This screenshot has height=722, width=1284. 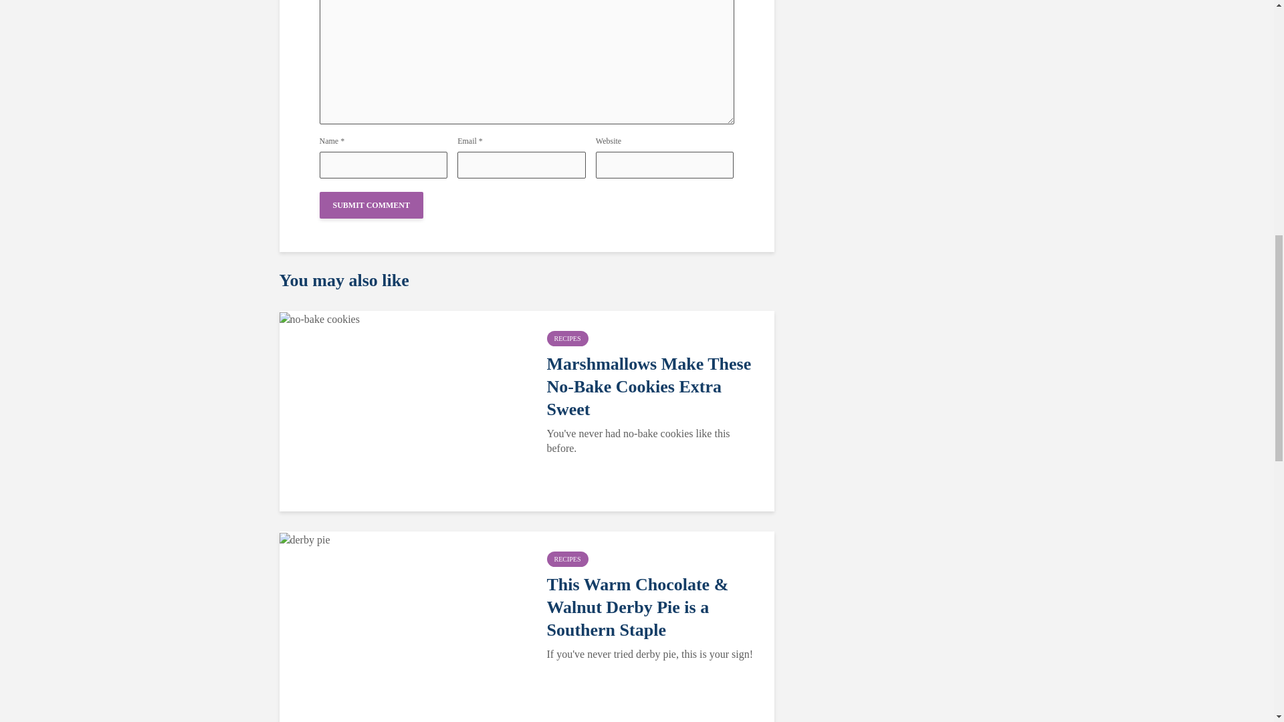 I want to click on Marshmallows Make These No-Bake Cookies Extra Sweet, so click(x=653, y=386).